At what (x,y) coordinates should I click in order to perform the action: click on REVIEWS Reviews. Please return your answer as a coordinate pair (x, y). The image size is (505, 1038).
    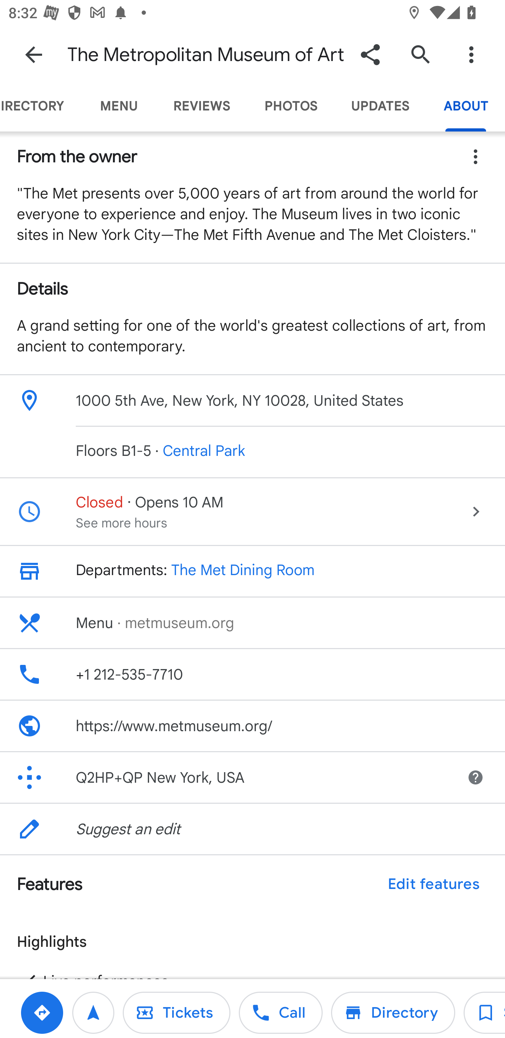
    Looking at the image, I should click on (202, 106).